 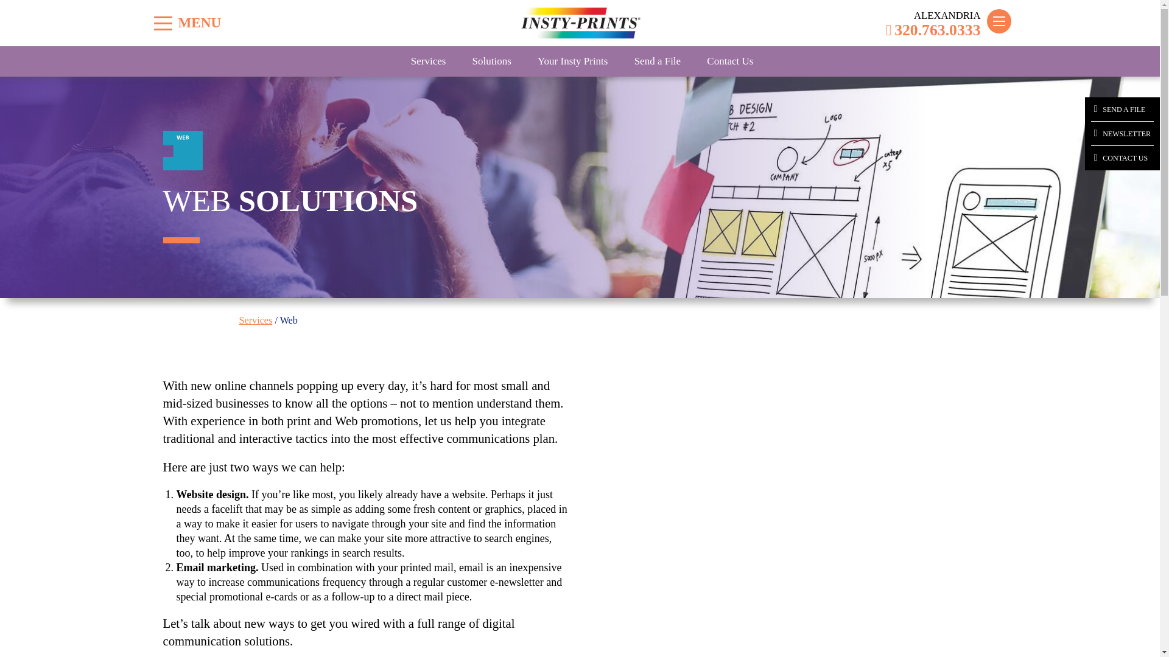 What do you see at coordinates (255, 320) in the screenshot?
I see `Services` at bounding box center [255, 320].